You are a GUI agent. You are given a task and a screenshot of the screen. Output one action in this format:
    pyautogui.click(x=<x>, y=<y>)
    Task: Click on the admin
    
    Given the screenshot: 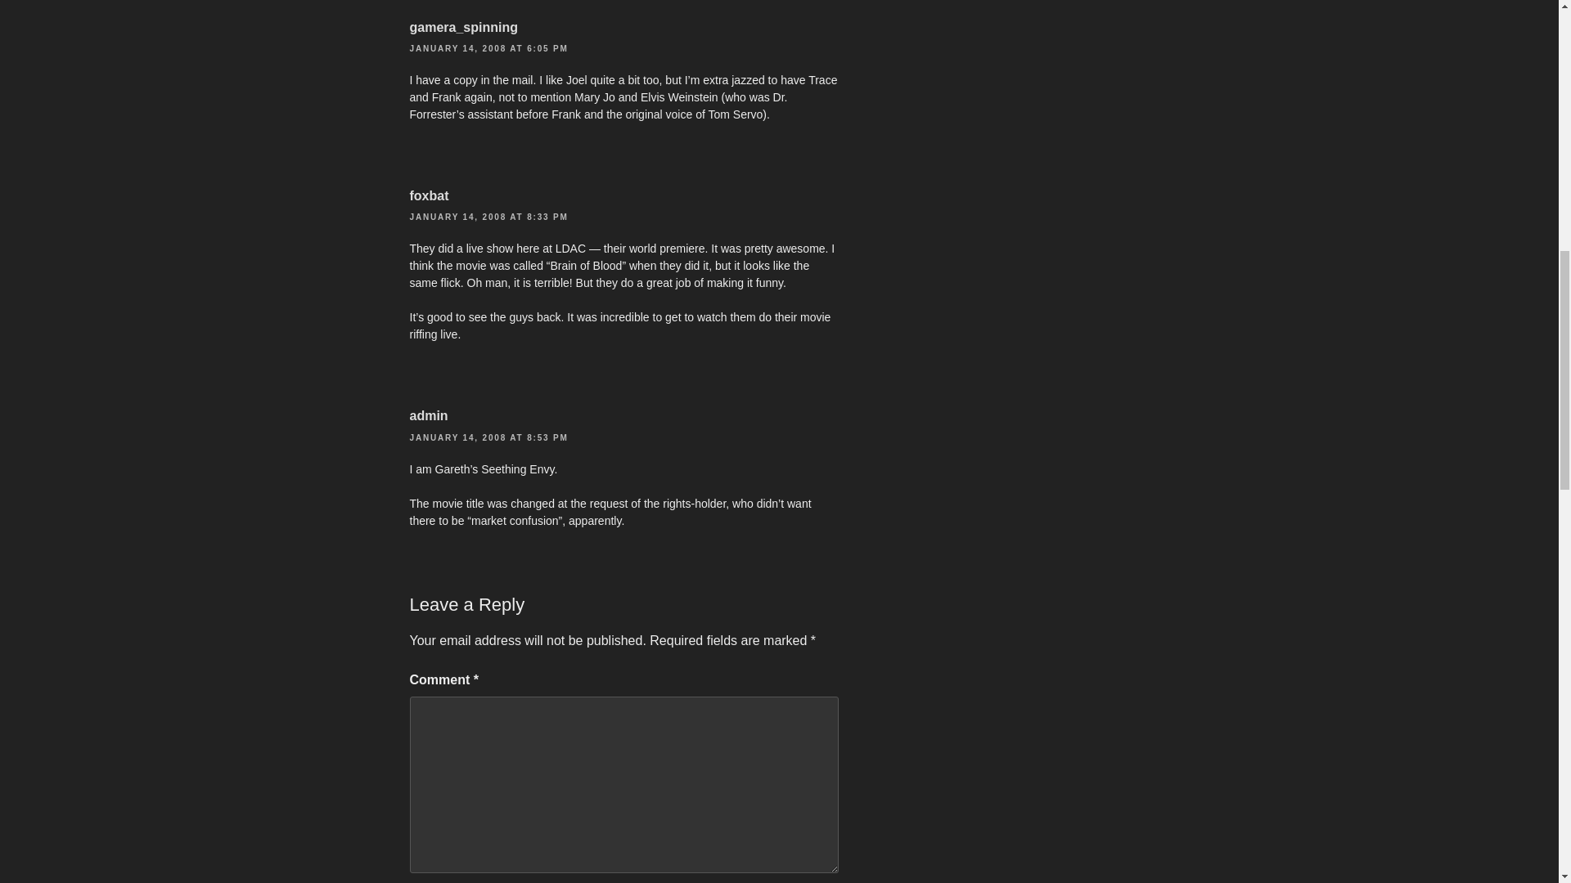 What is the action you would take?
    pyautogui.click(x=428, y=415)
    